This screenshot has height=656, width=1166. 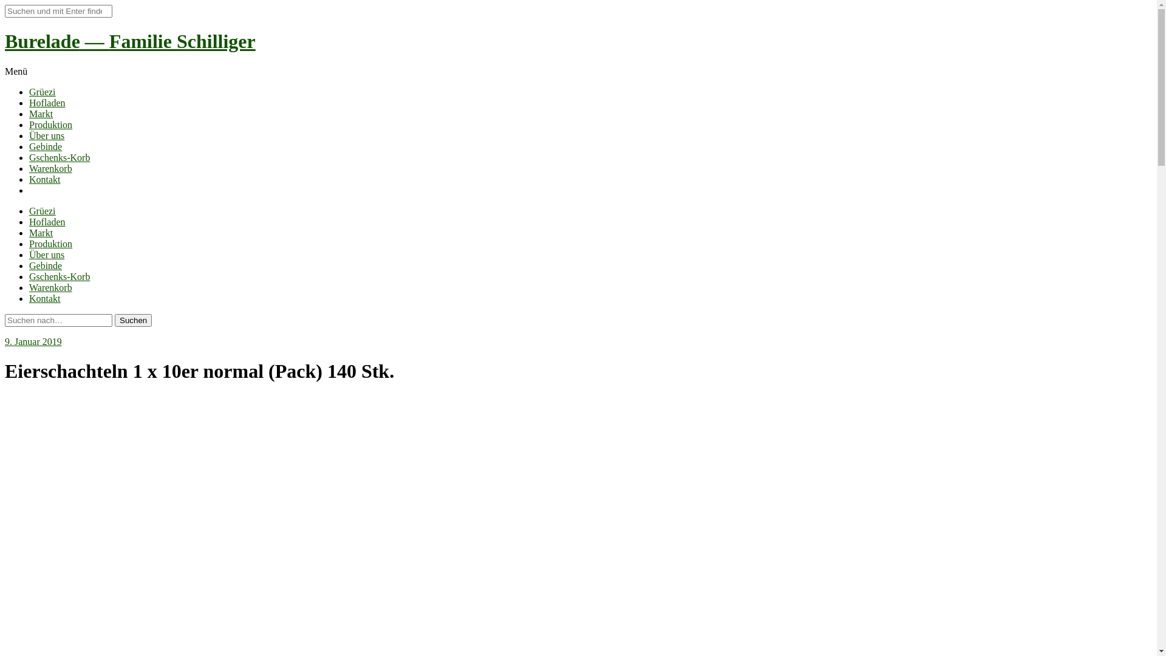 I want to click on Suchen, so click(x=134, y=321).